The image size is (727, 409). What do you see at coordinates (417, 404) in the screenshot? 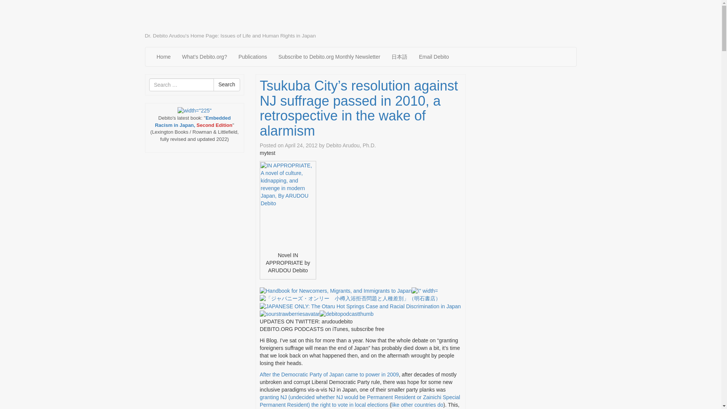
I see `like other countries do` at bounding box center [417, 404].